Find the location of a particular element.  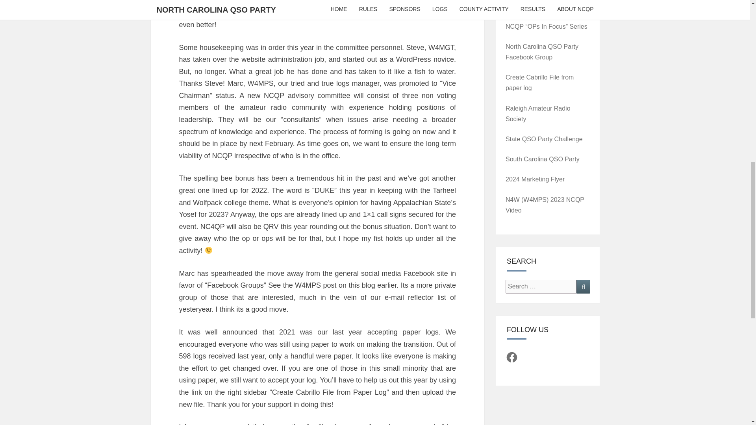

South Carolina QSO Party is located at coordinates (543, 159).